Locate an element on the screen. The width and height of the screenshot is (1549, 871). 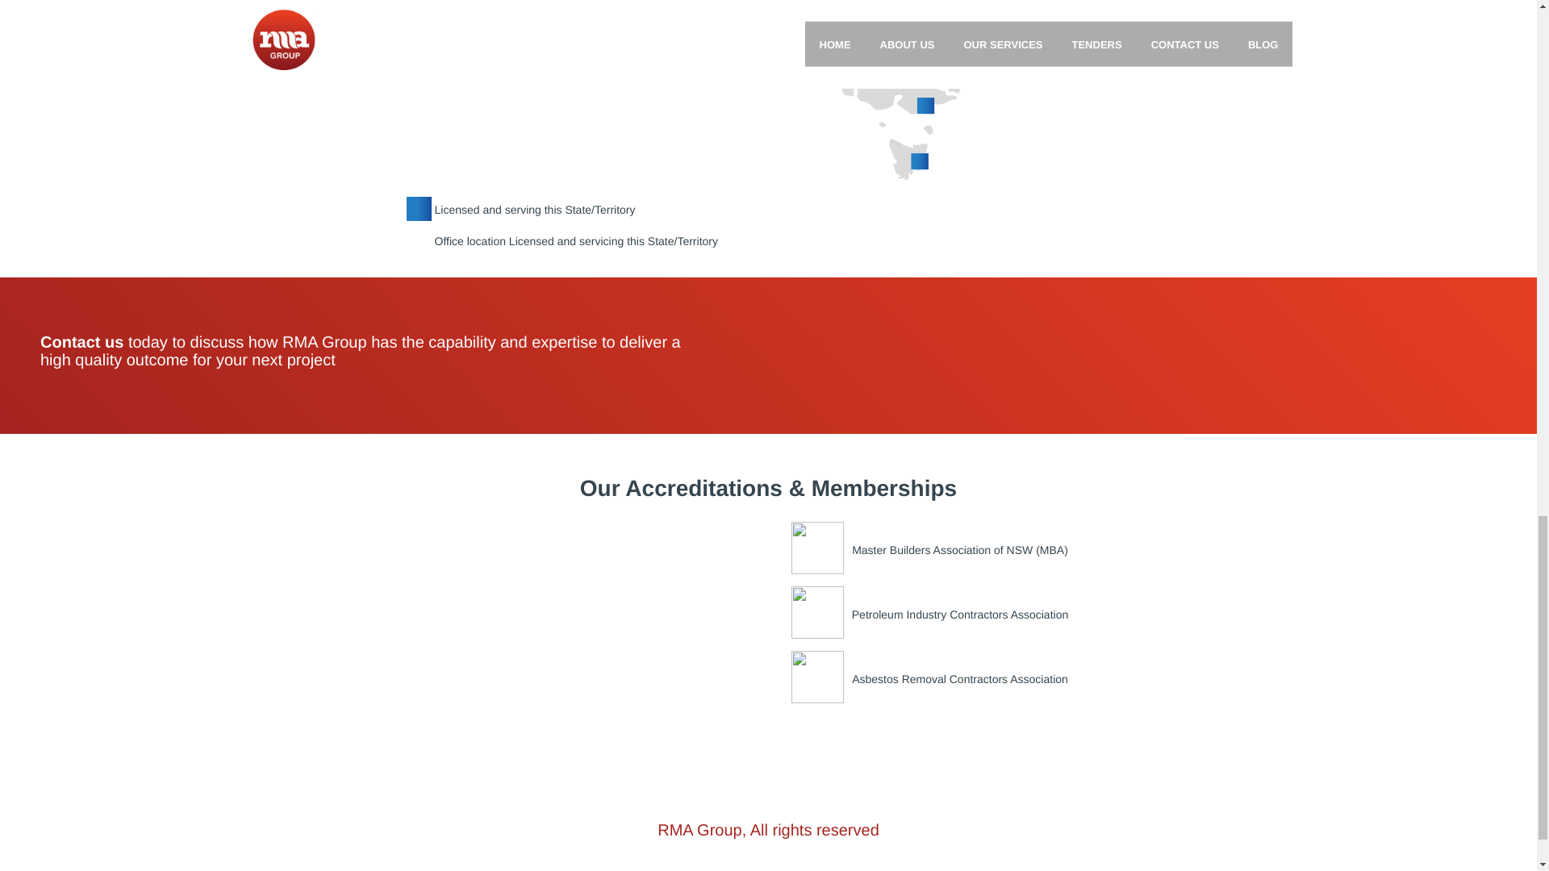
Contact us is located at coordinates (81, 342).